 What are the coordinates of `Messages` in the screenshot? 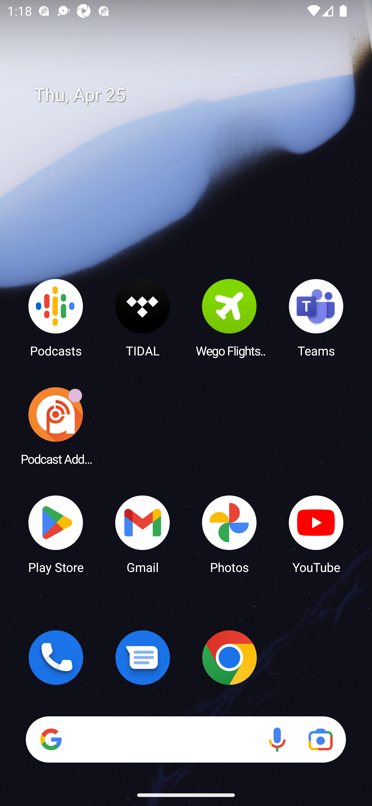 It's located at (143, 657).